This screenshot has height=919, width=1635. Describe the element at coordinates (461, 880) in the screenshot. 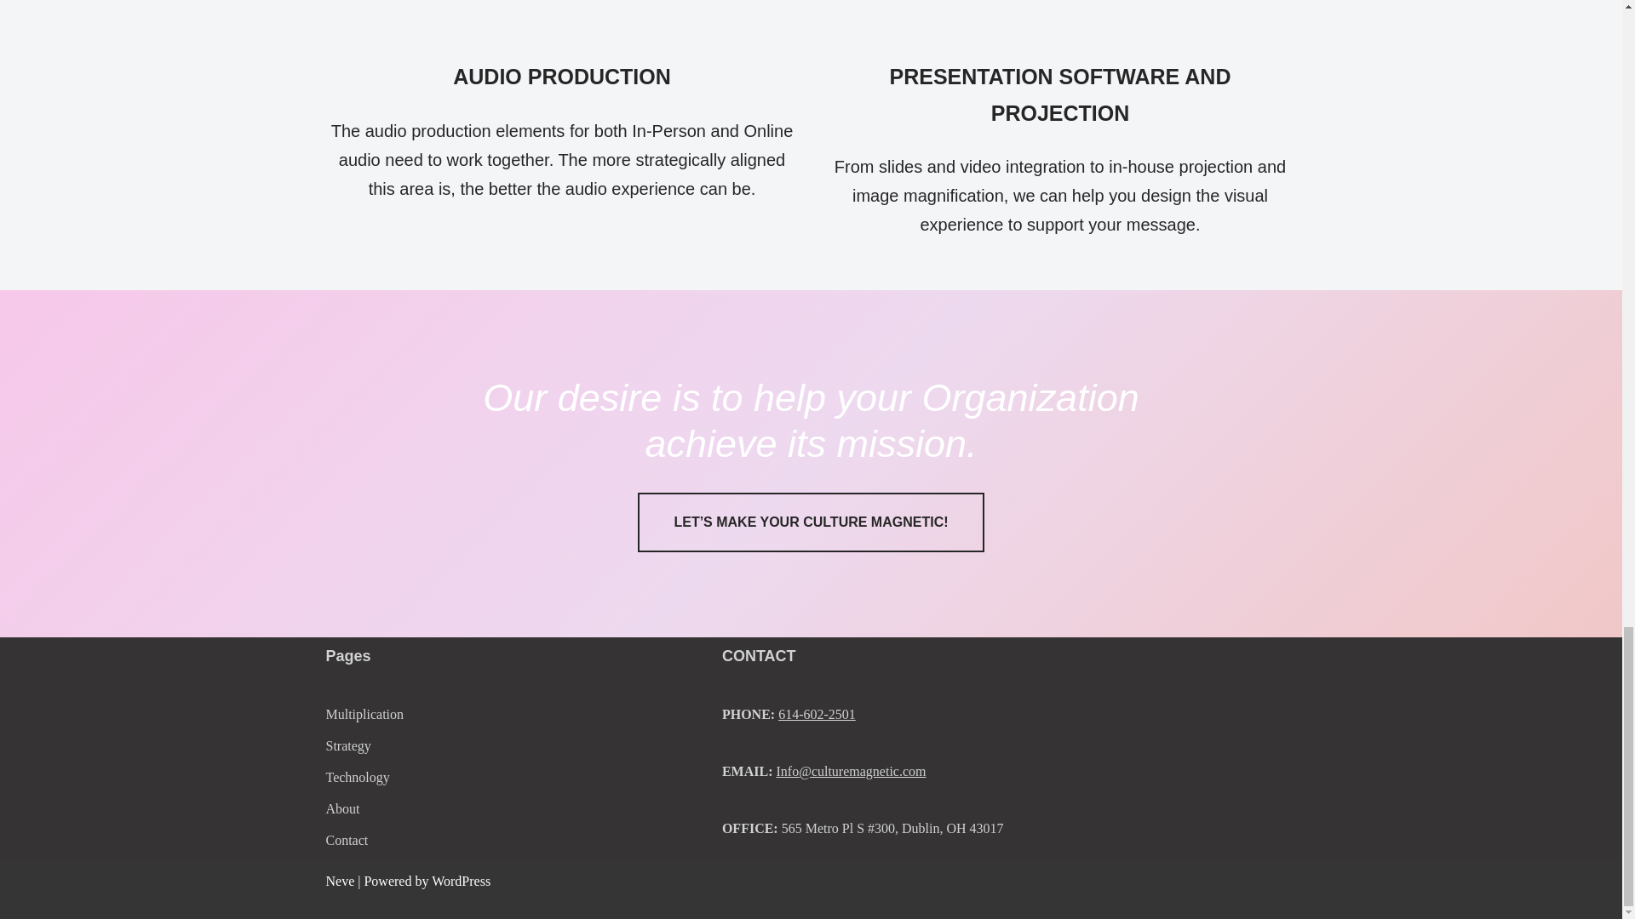

I see `WordPress` at that location.